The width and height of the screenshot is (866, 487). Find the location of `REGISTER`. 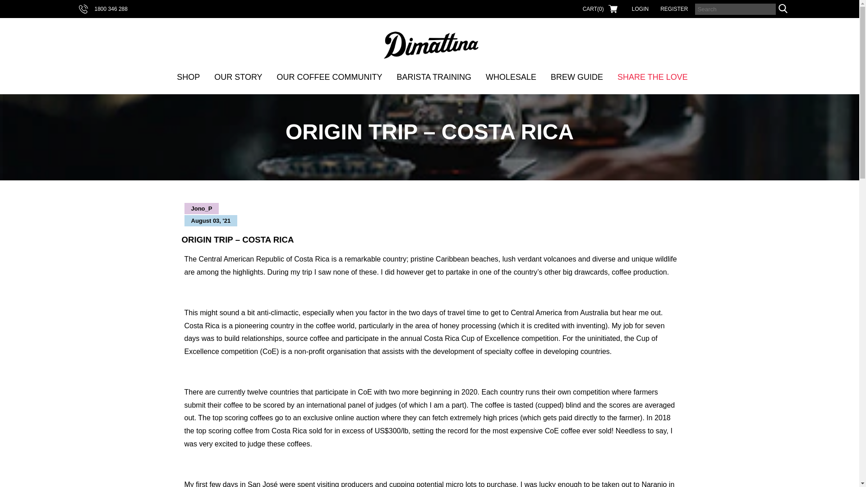

REGISTER is located at coordinates (674, 9).